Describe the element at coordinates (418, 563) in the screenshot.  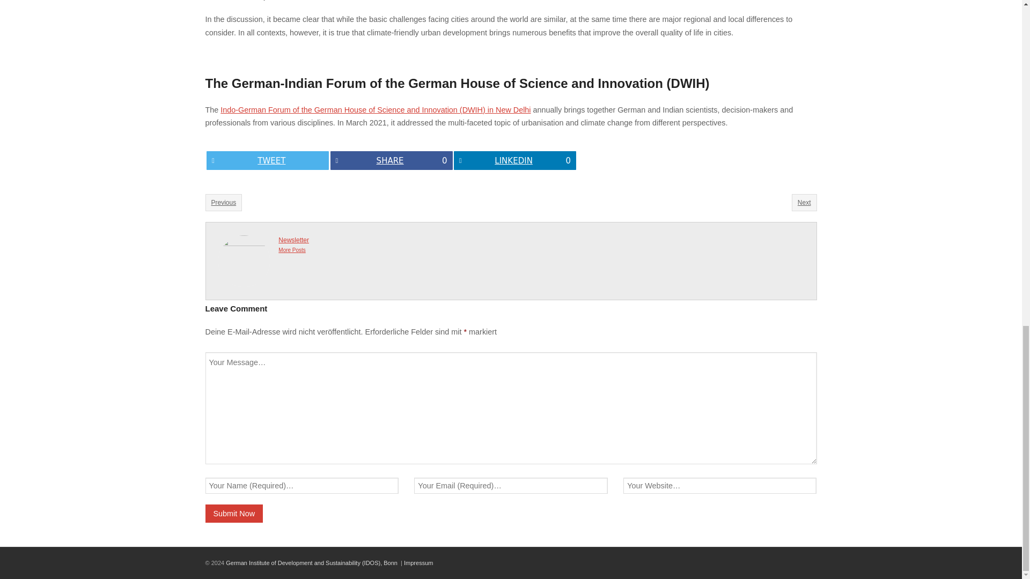
I see `Impressum` at that location.